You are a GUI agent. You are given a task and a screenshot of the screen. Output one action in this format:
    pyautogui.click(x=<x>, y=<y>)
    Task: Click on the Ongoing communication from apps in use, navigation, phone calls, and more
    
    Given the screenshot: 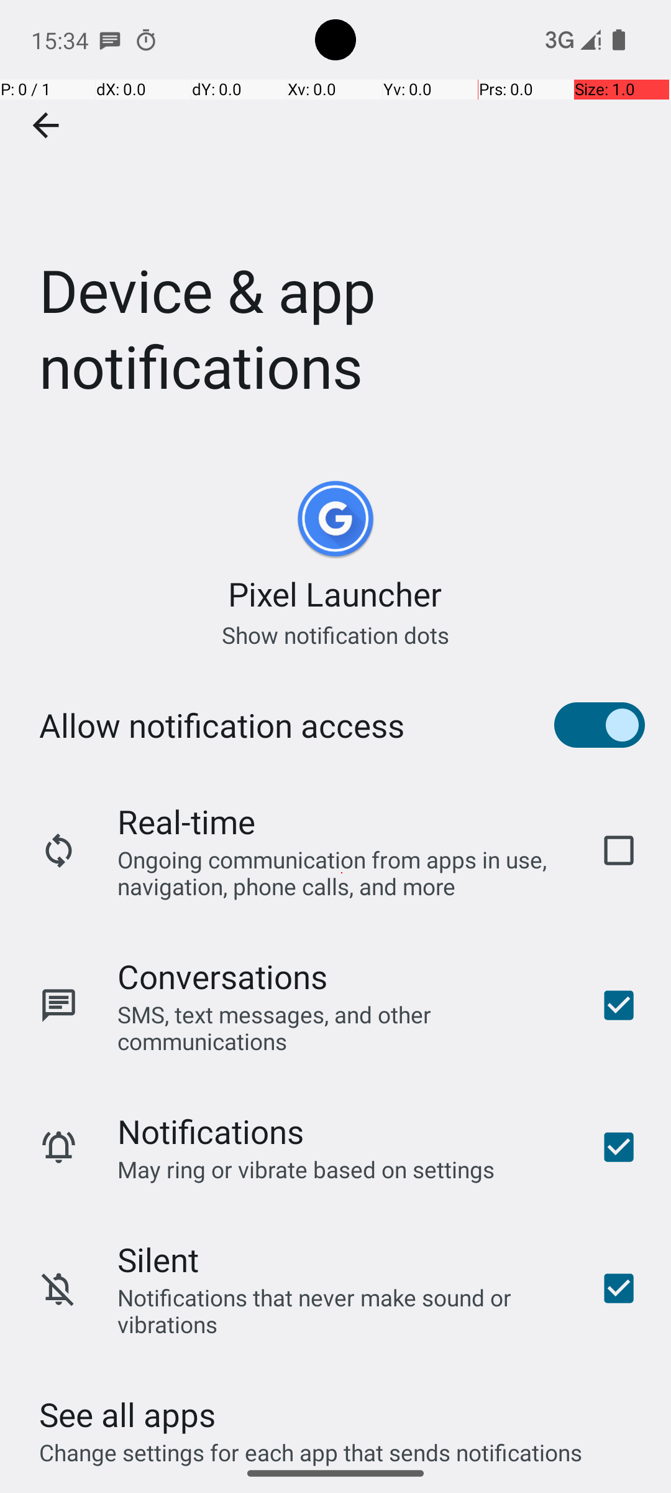 What is the action you would take?
    pyautogui.click(x=342, y=872)
    